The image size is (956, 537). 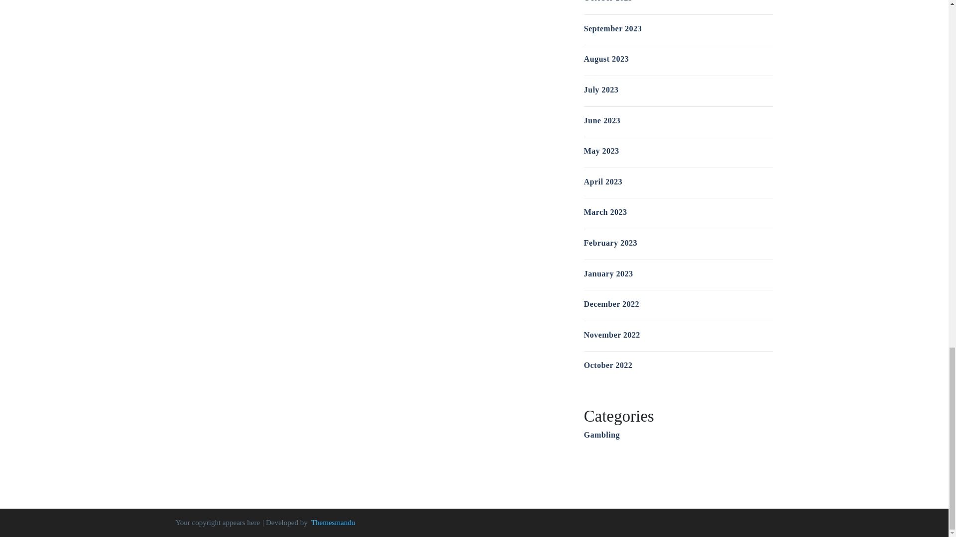 I want to click on October 2023, so click(x=607, y=1).